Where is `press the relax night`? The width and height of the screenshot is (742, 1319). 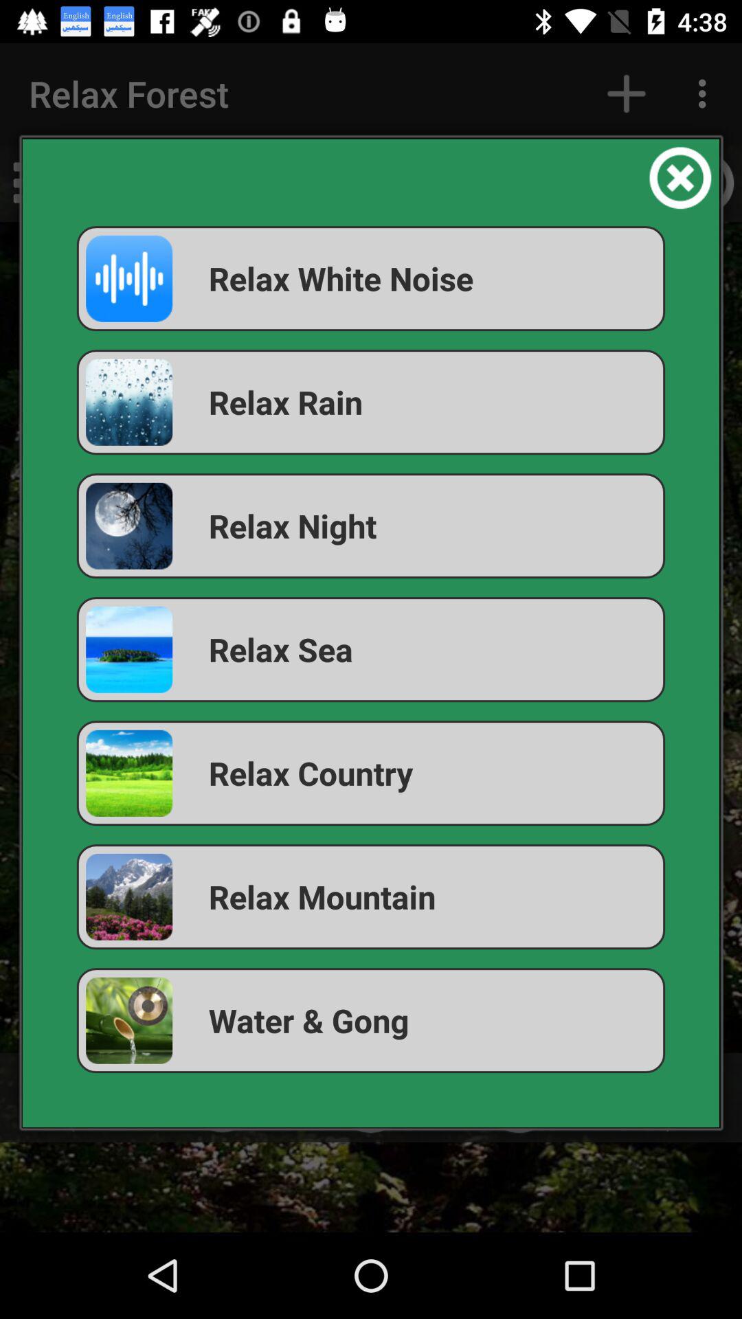
press the relax night is located at coordinates (371, 526).